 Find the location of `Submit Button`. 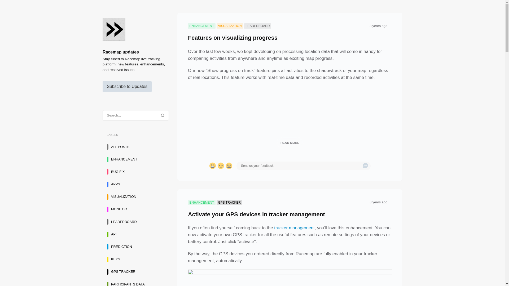

Submit Button is located at coordinates (365, 166).